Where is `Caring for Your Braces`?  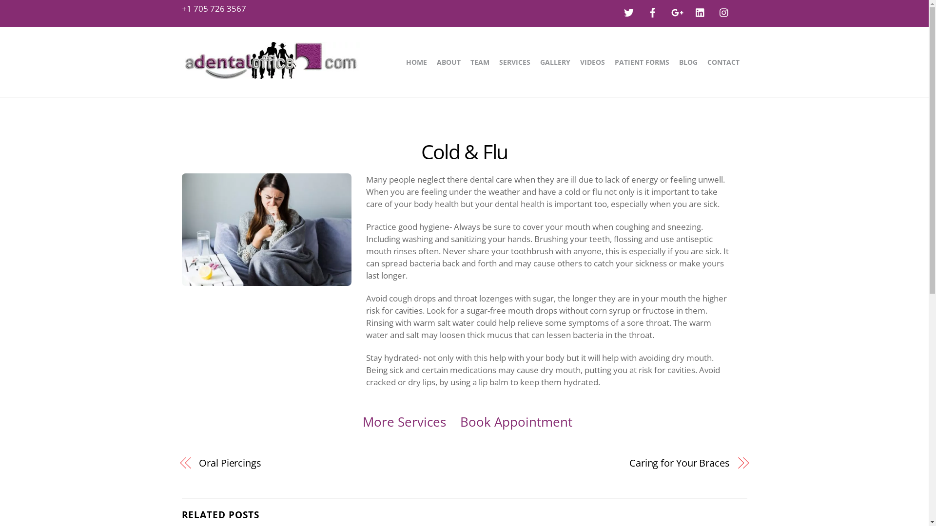 Caring for Your Braces is located at coordinates (605, 463).